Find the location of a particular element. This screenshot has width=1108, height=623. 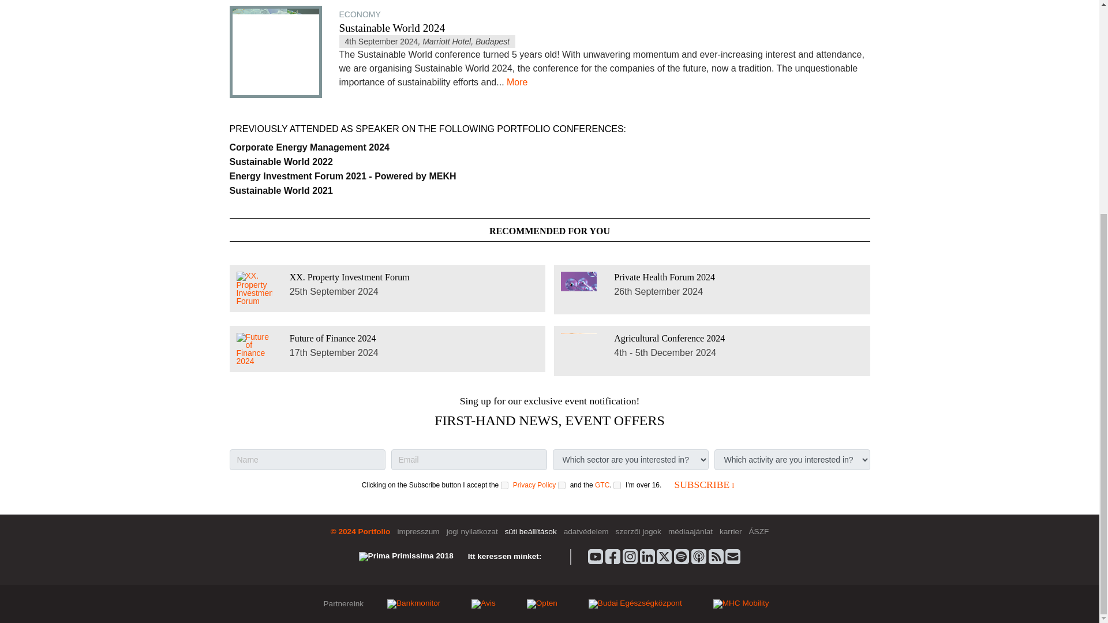

1 is located at coordinates (617, 485).